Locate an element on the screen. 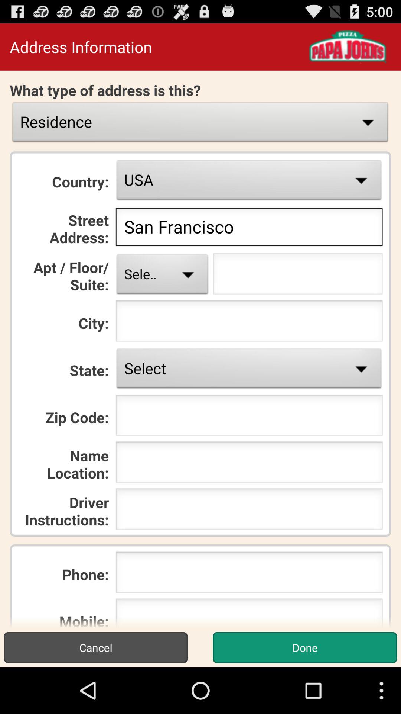 The image size is (401, 714). go to instructions is located at coordinates (249, 511).